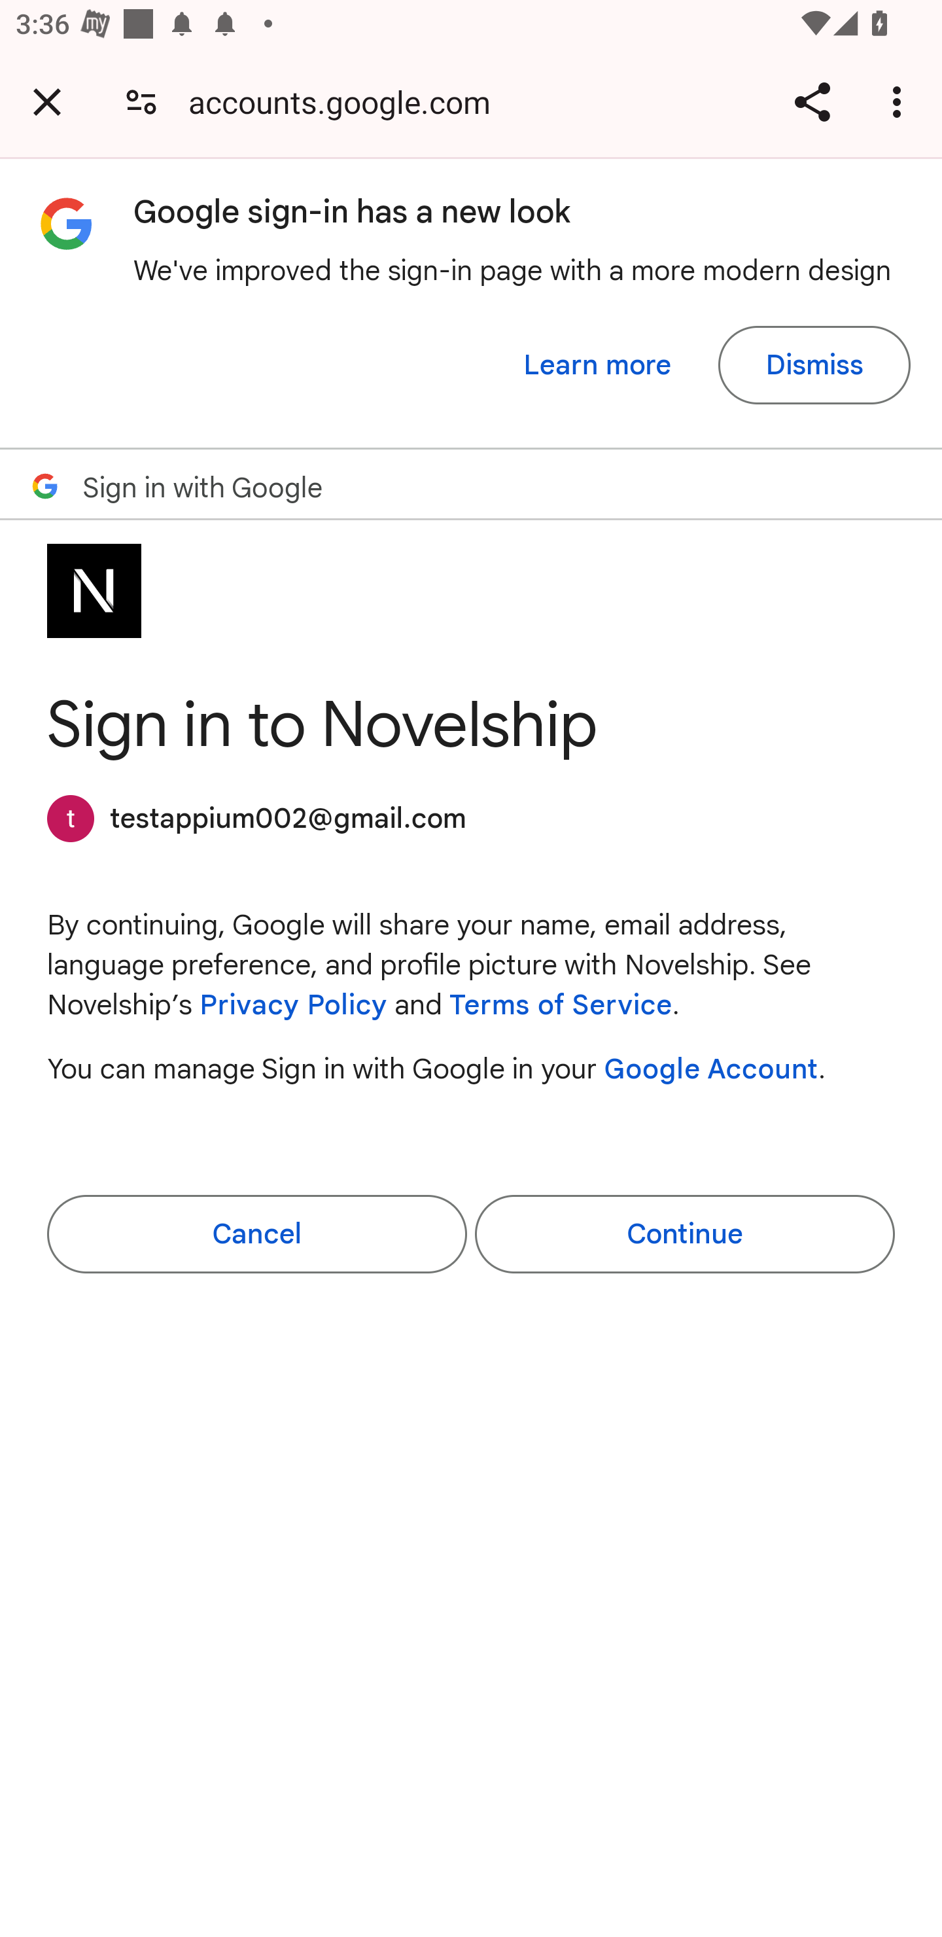 The image size is (942, 1937). What do you see at coordinates (712, 1068) in the screenshot?
I see `Google Account` at bounding box center [712, 1068].